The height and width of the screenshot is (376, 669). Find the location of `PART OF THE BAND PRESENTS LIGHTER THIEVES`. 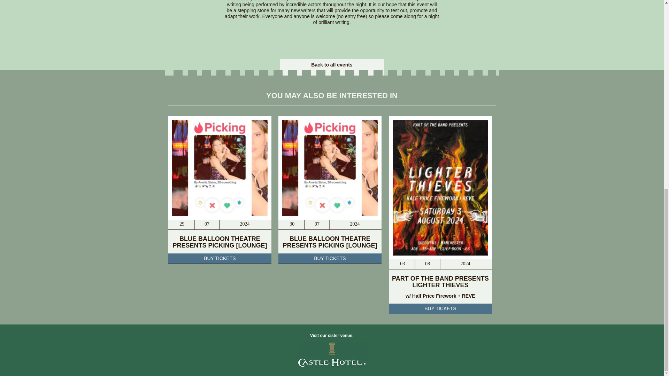

PART OF THE BAND PRESENTS LIGHTER THIEVES is located at coordinates (440, 282).